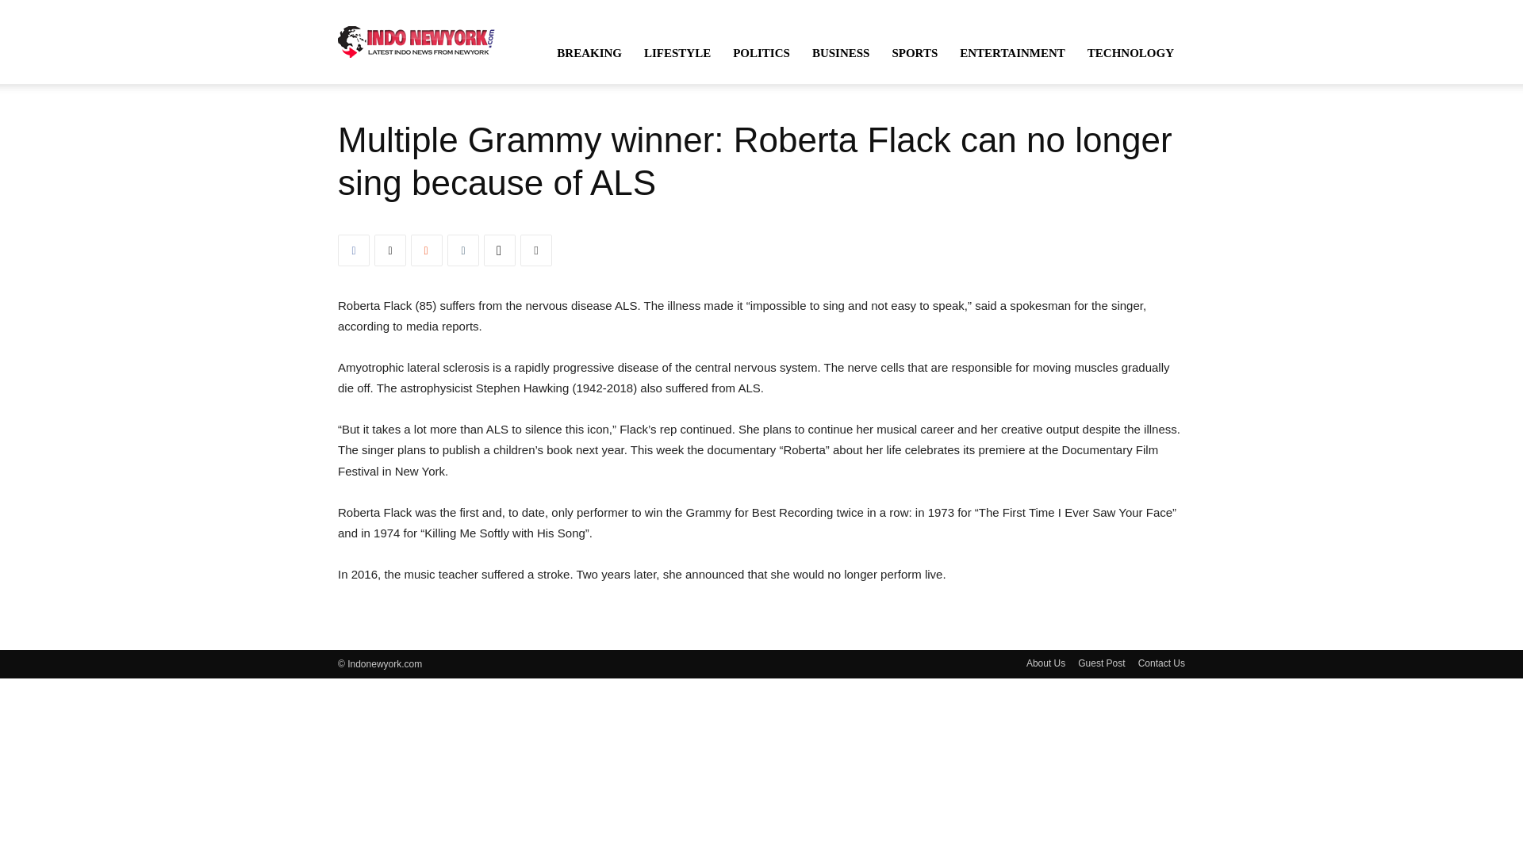 This screenshot has height=856, width=1523. Describe the element at coordinates (1130, 52) in the screenshot. I see `TECHNOLOGY` at that location.